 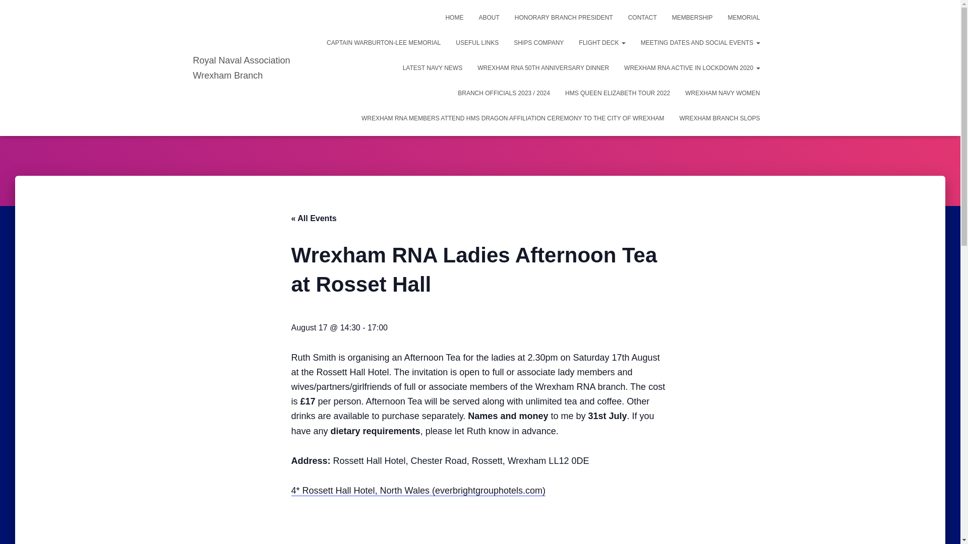 What do you see at coordinates (477, 43) in the screenshot?
I see `Useful Links` at bounding box center [477, 43].